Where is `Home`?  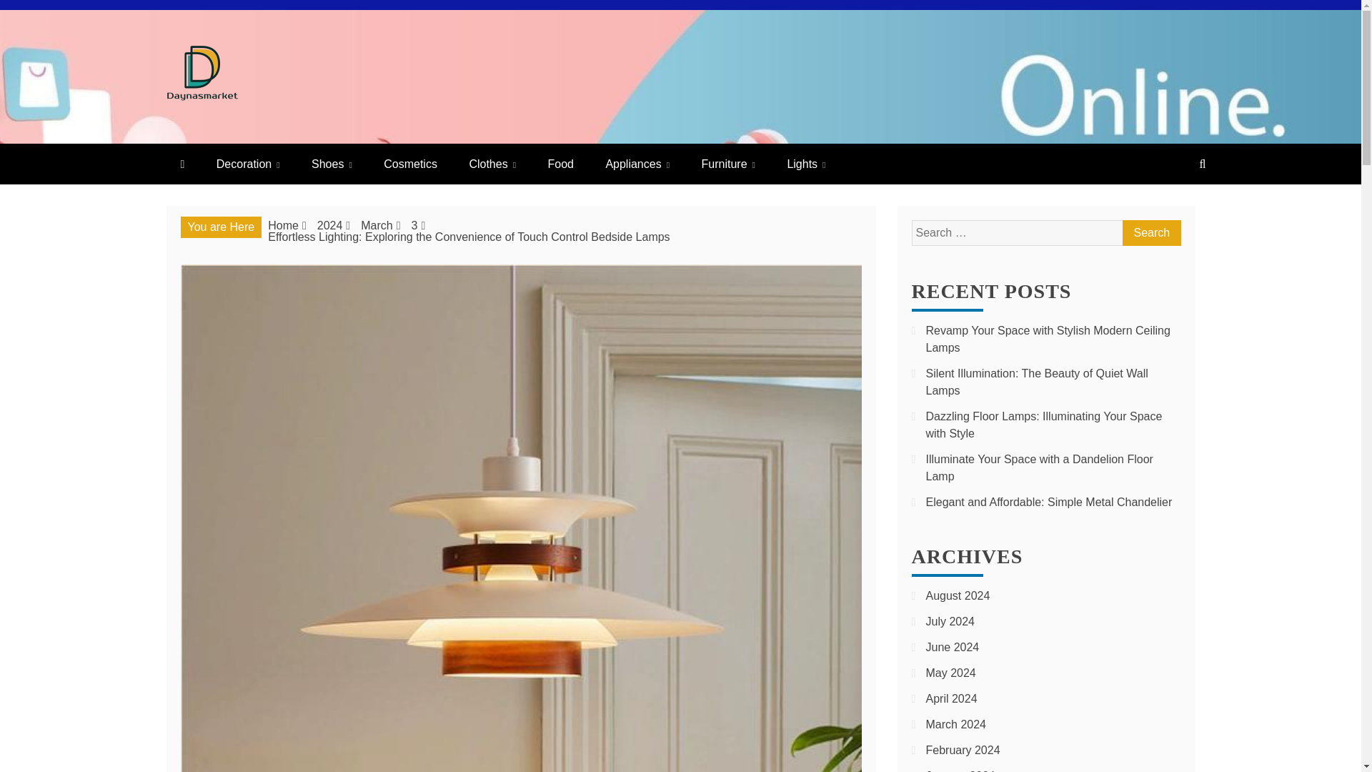 Home is located at coordinates (283, 225).